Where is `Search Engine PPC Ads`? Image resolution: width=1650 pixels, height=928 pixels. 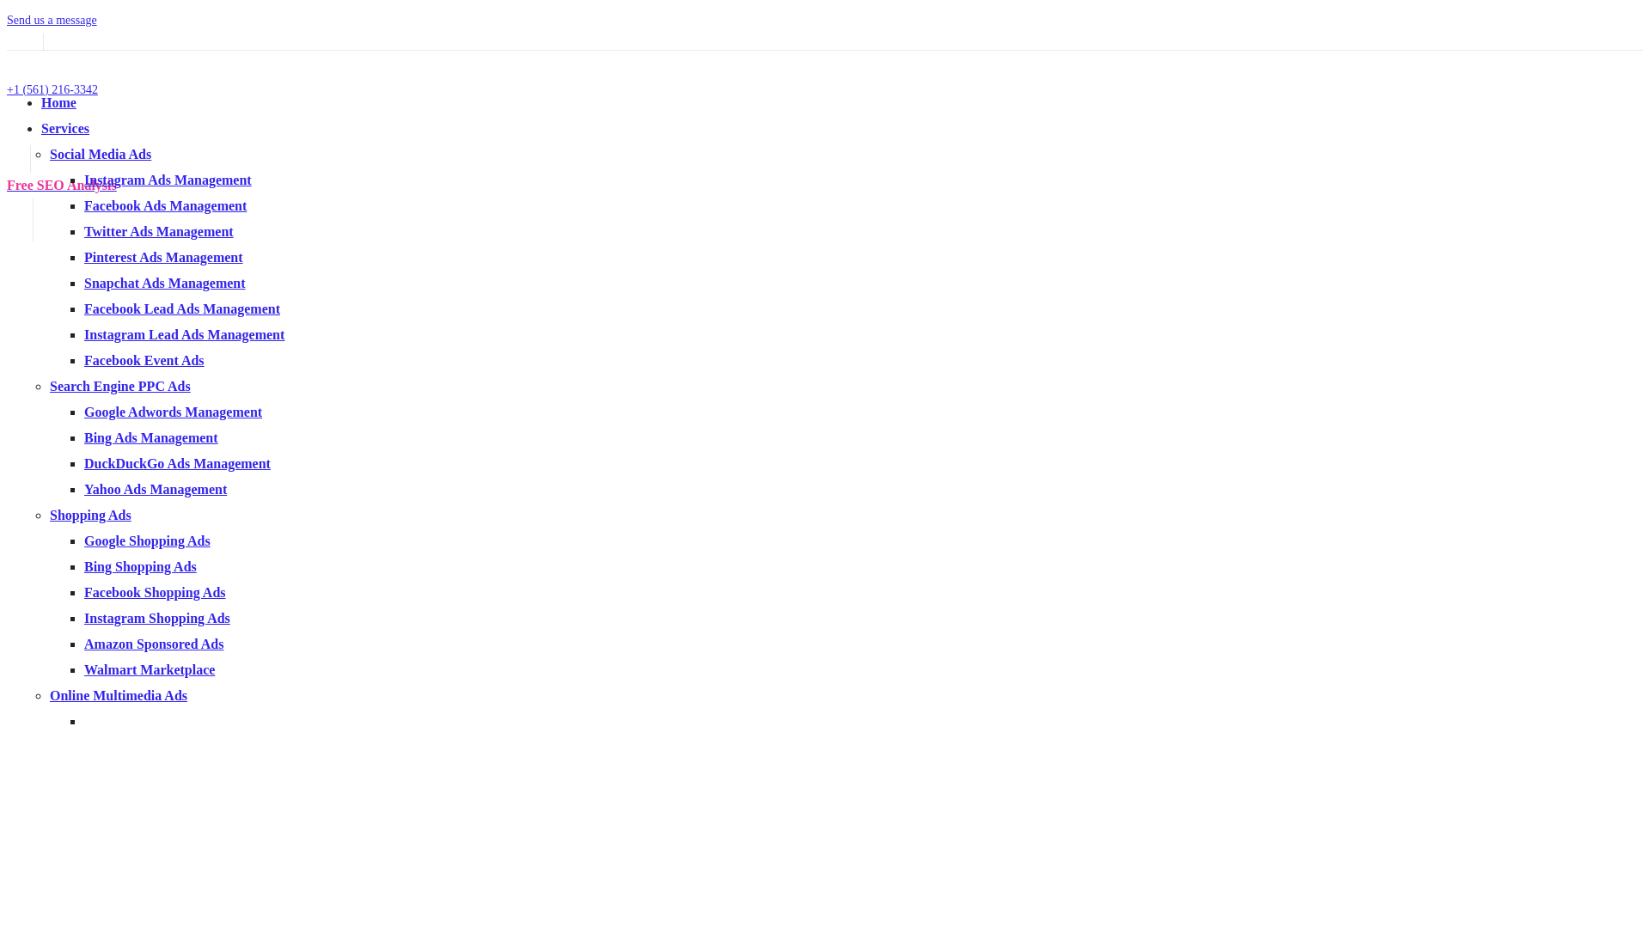 Search Engine PPC Ads is located at coordinates (120, 387).